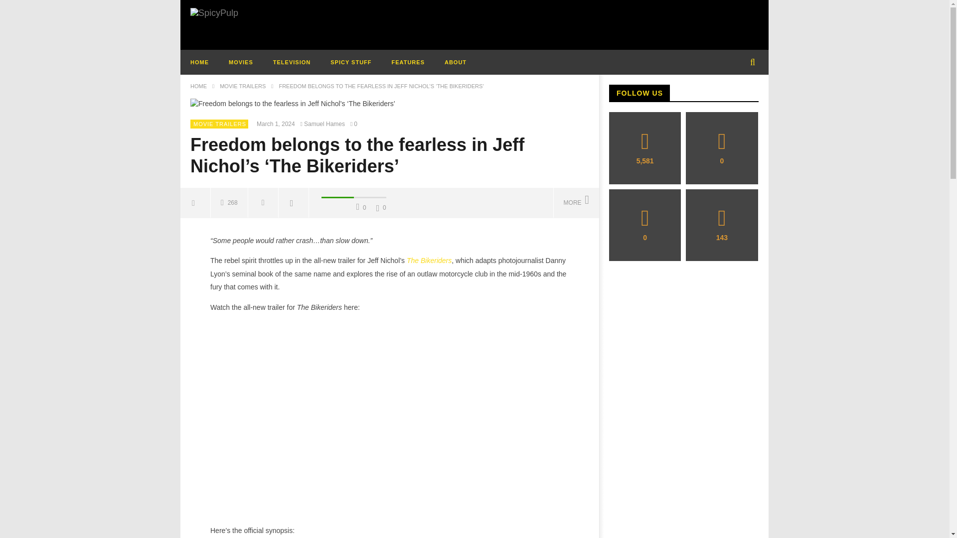 This screenshot has width=957, height=538. Describe the element at coordinates (214, 13) in the screenshot. I see `SpicyPulp` at that location.